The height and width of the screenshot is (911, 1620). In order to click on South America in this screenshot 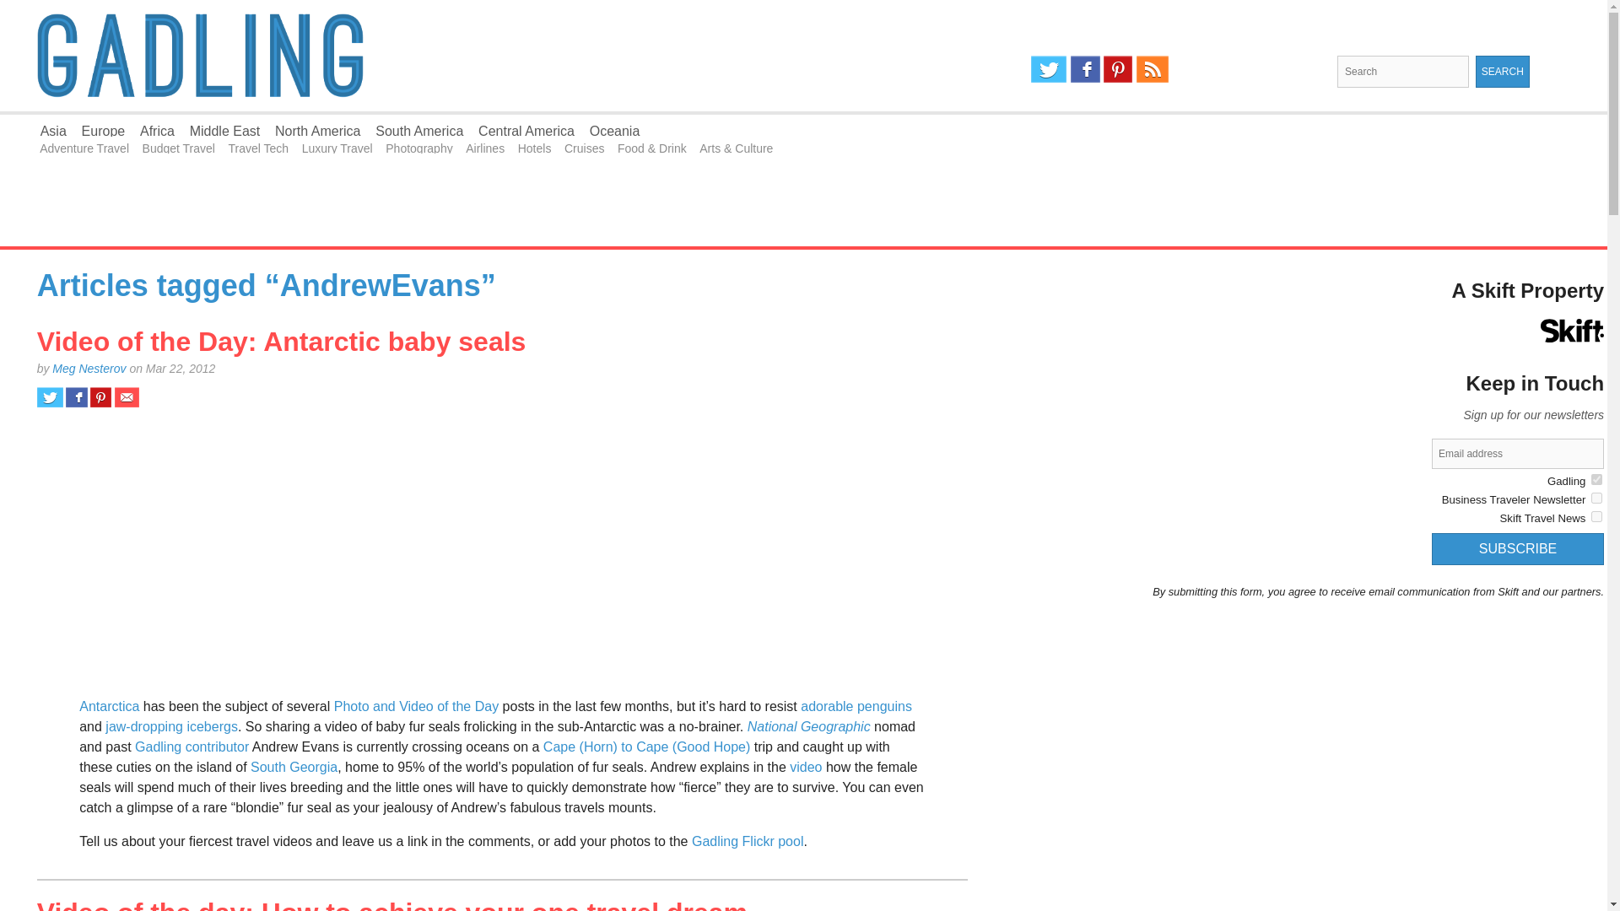, I will do `click(419, 131)`.